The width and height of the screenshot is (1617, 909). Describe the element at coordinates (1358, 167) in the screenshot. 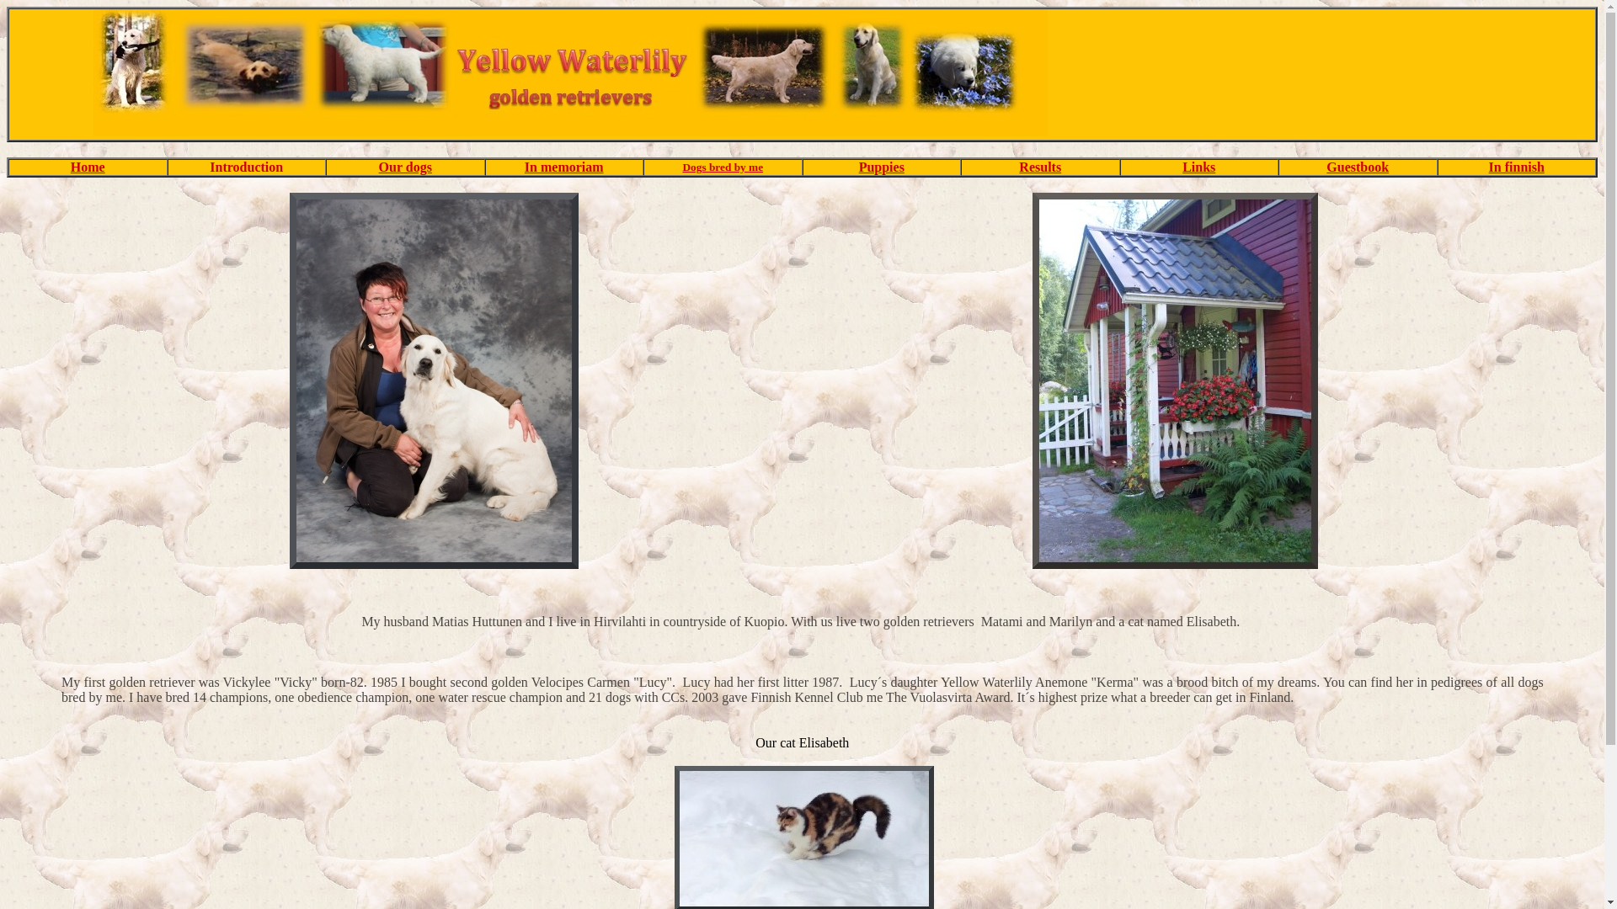

I see `Guestbook` at that location.